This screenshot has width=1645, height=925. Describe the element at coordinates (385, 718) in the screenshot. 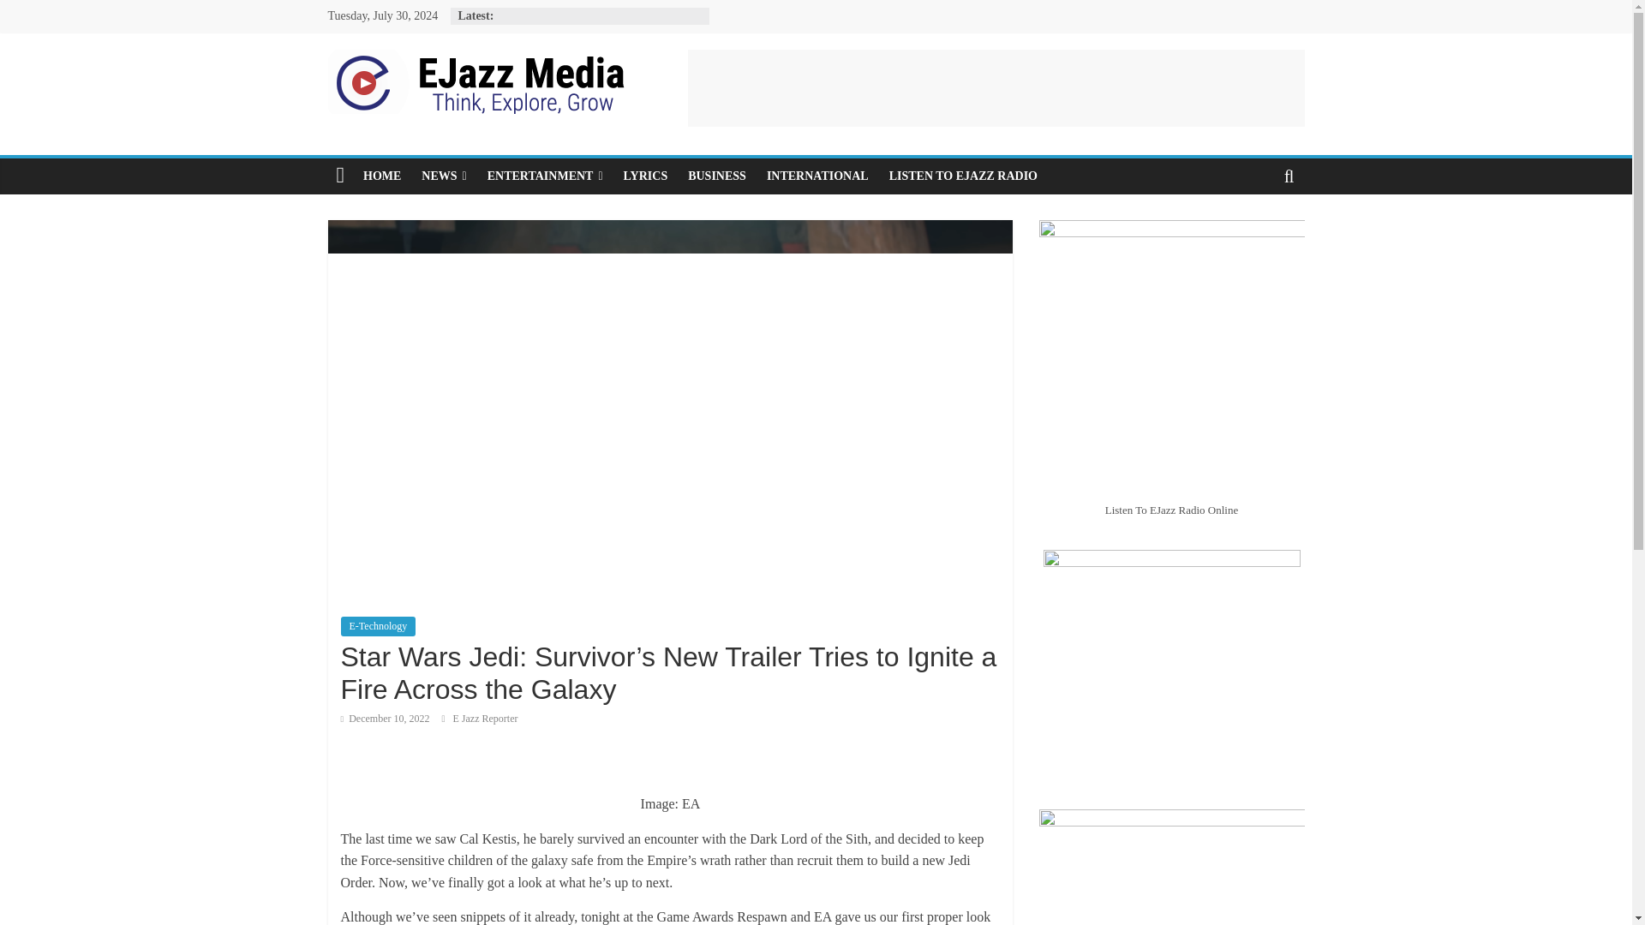

I see `1:47 am` at that location.